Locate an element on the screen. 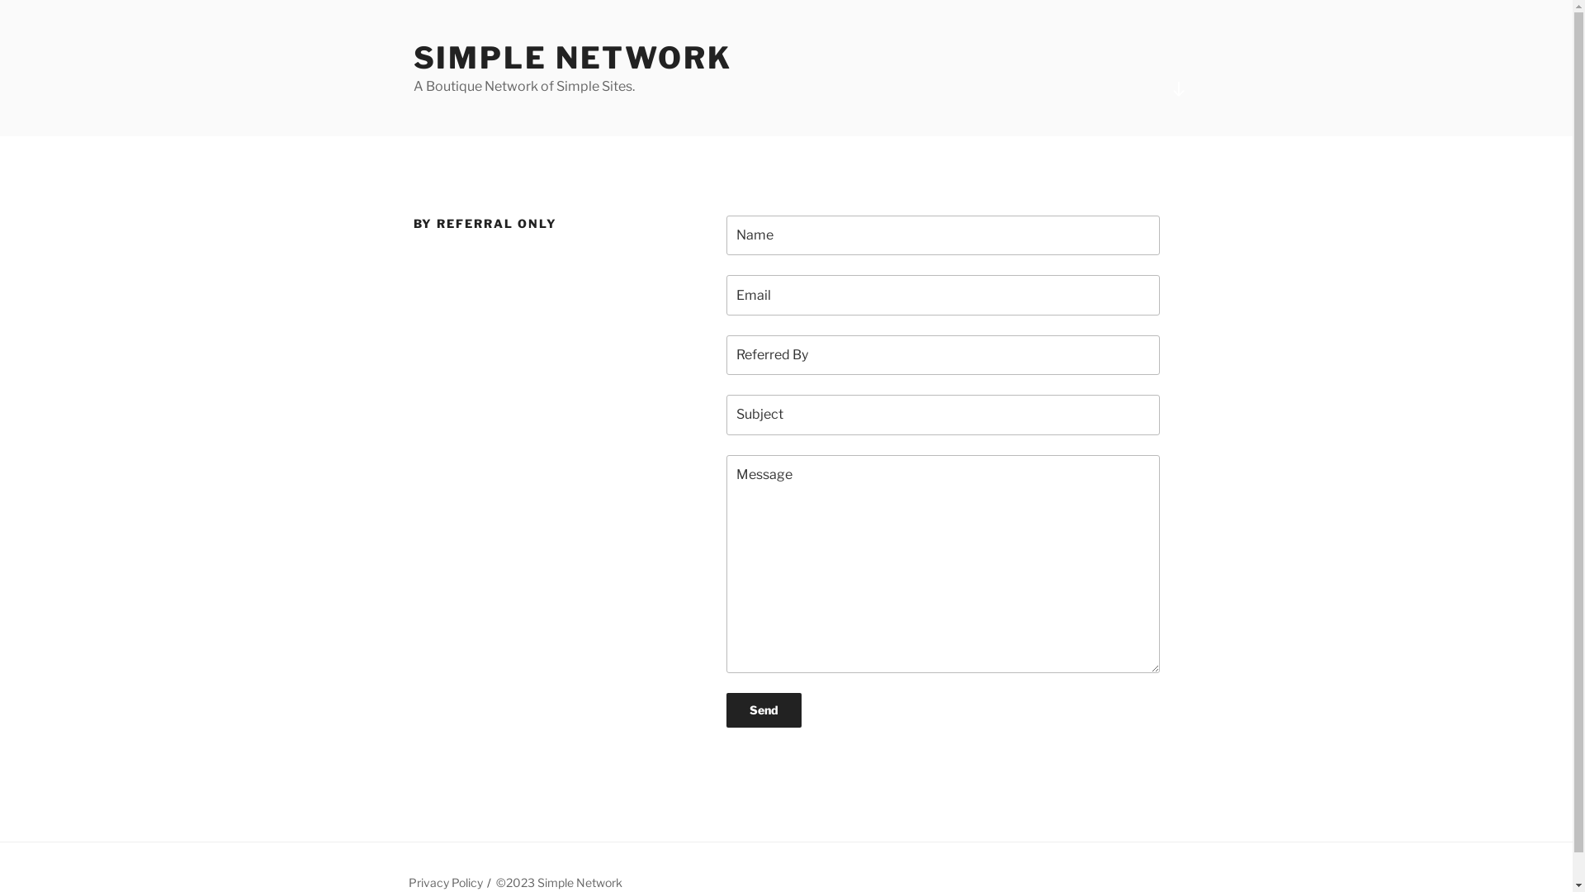  SIMPLE NETWORK is located at coordinates (572, 58).